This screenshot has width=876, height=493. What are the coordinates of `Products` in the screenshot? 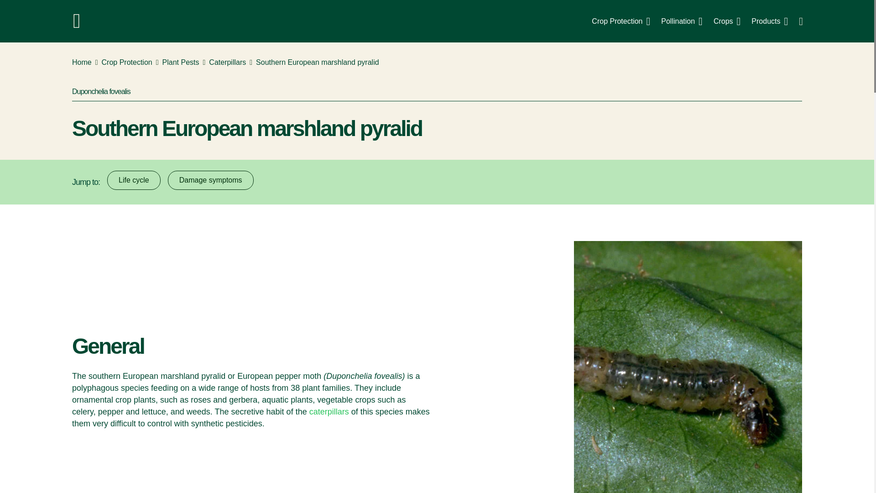 It's located at (769, 21).